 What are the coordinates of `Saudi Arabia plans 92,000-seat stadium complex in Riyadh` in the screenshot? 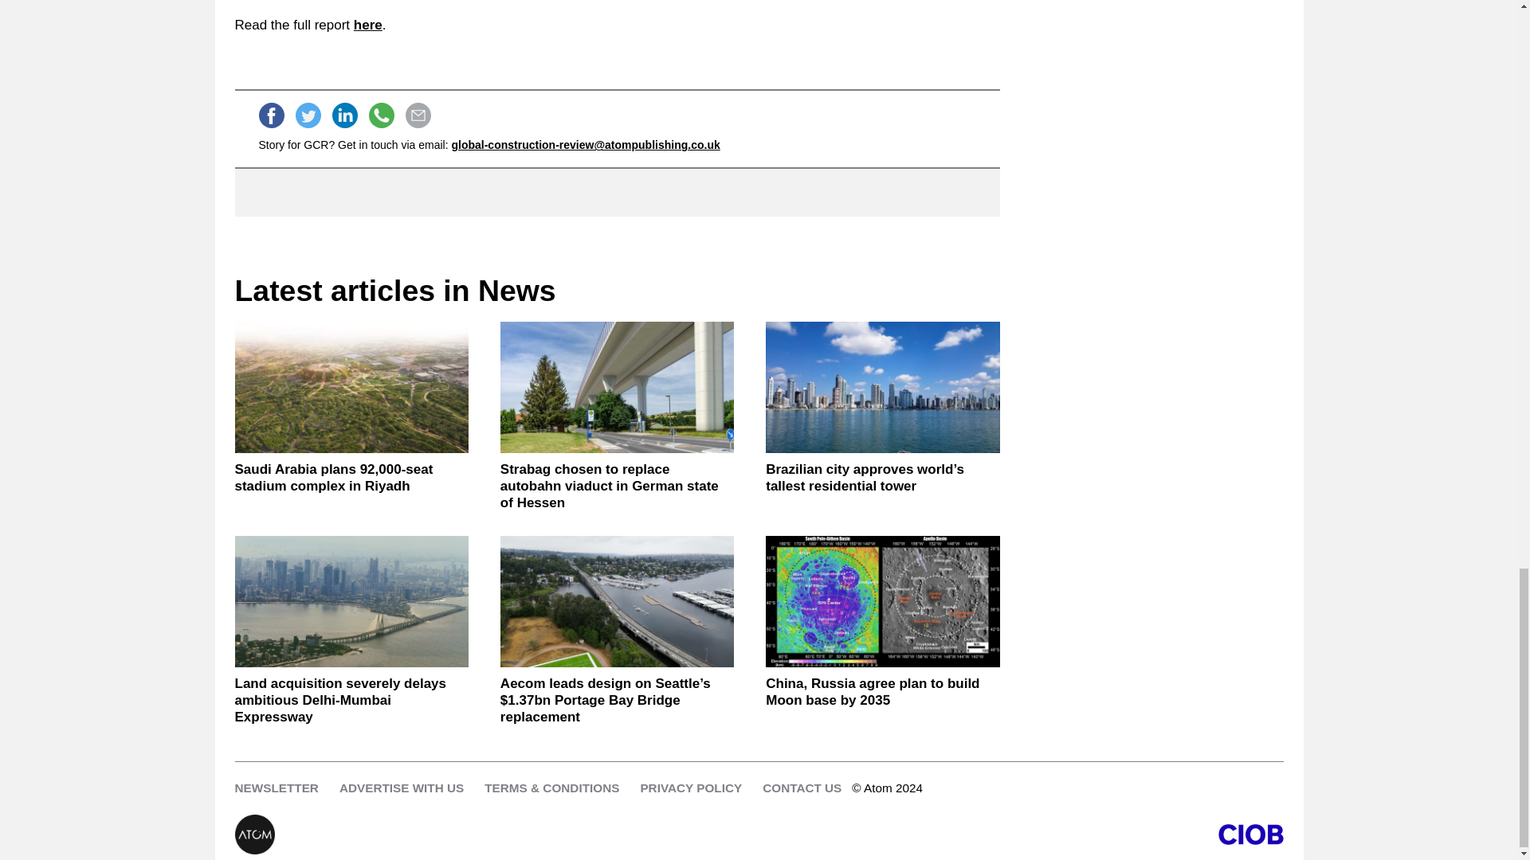 It's located at (351, 478).